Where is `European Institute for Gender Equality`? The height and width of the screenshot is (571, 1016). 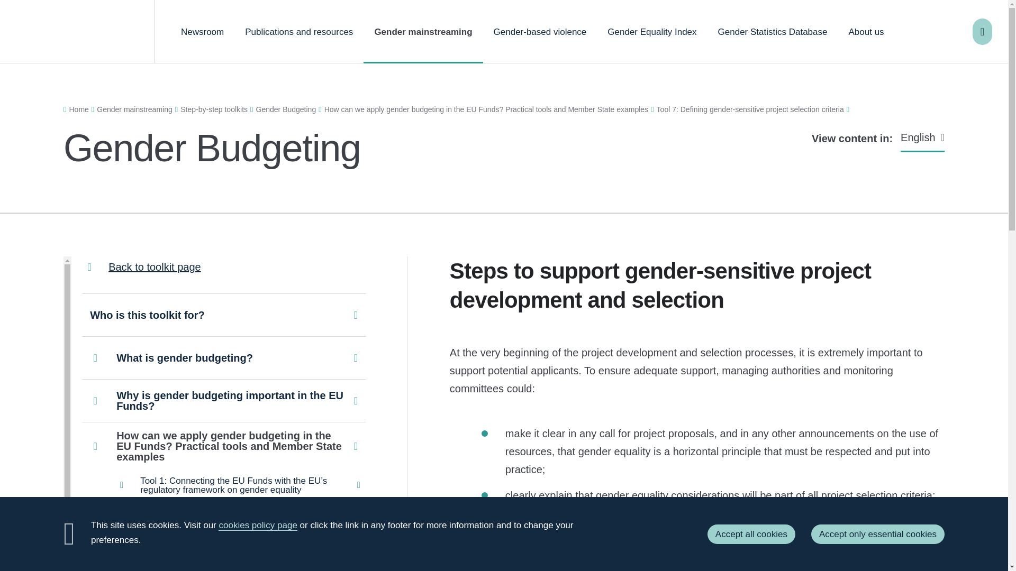 European Institute for Gender Equality is located at coordinates (77, 32).